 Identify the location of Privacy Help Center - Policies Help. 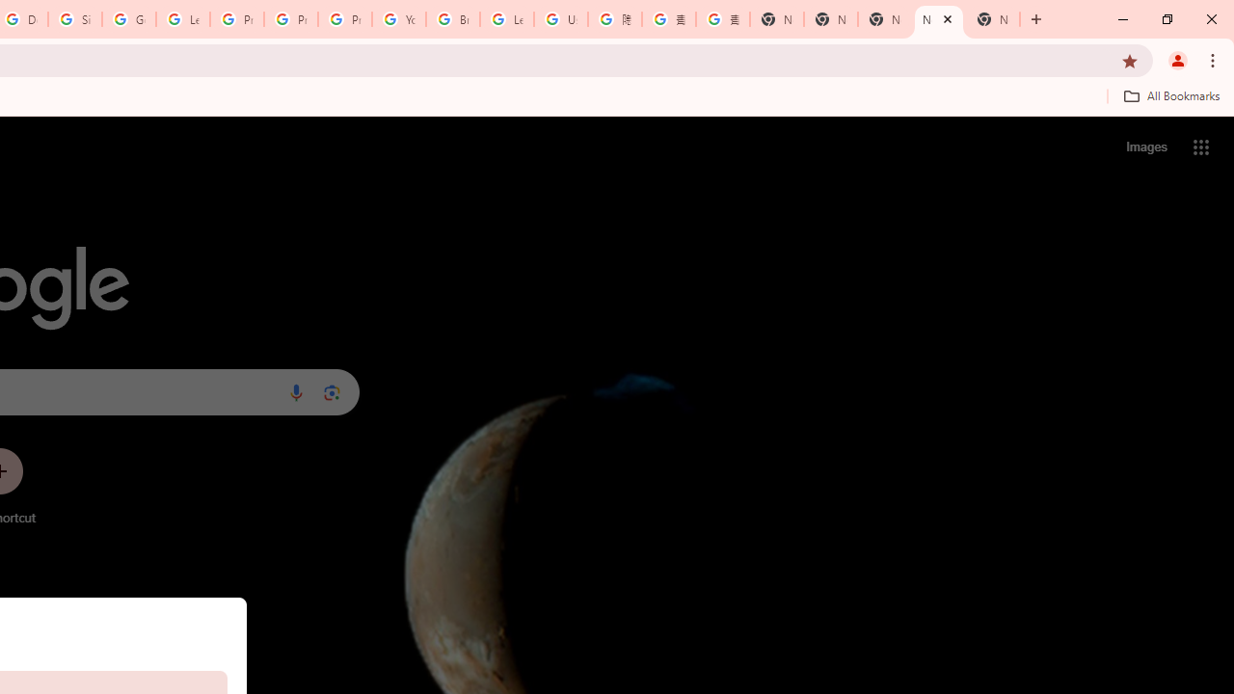
(291, 19).